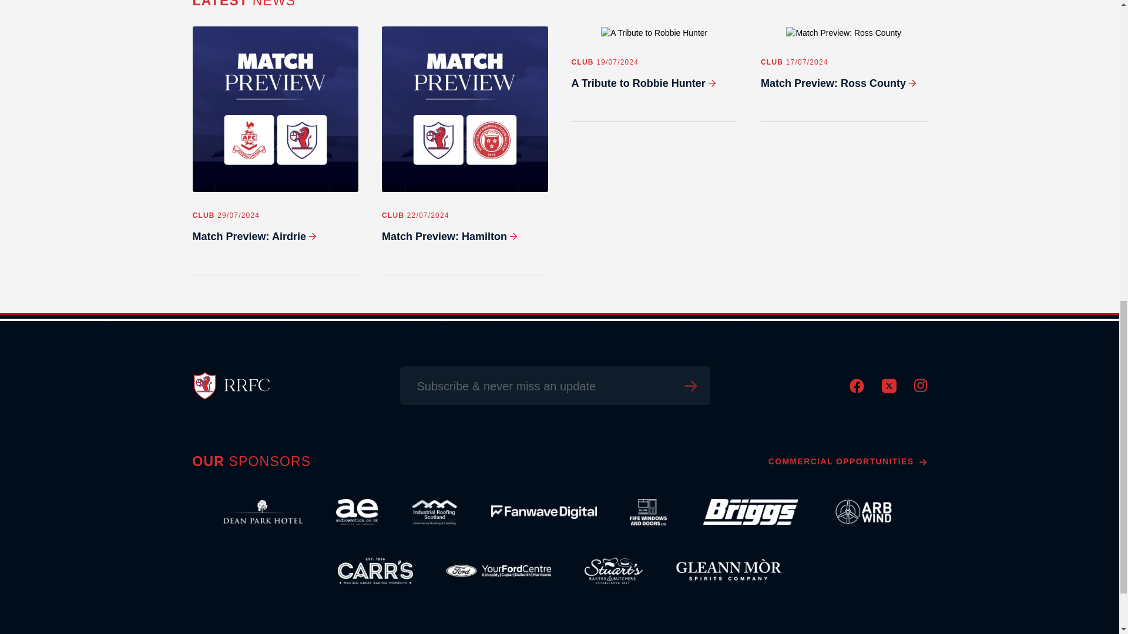 The width and height of the screenshot is (1128, 634). I want to click on Find us on Instagram, so click(920, 389).